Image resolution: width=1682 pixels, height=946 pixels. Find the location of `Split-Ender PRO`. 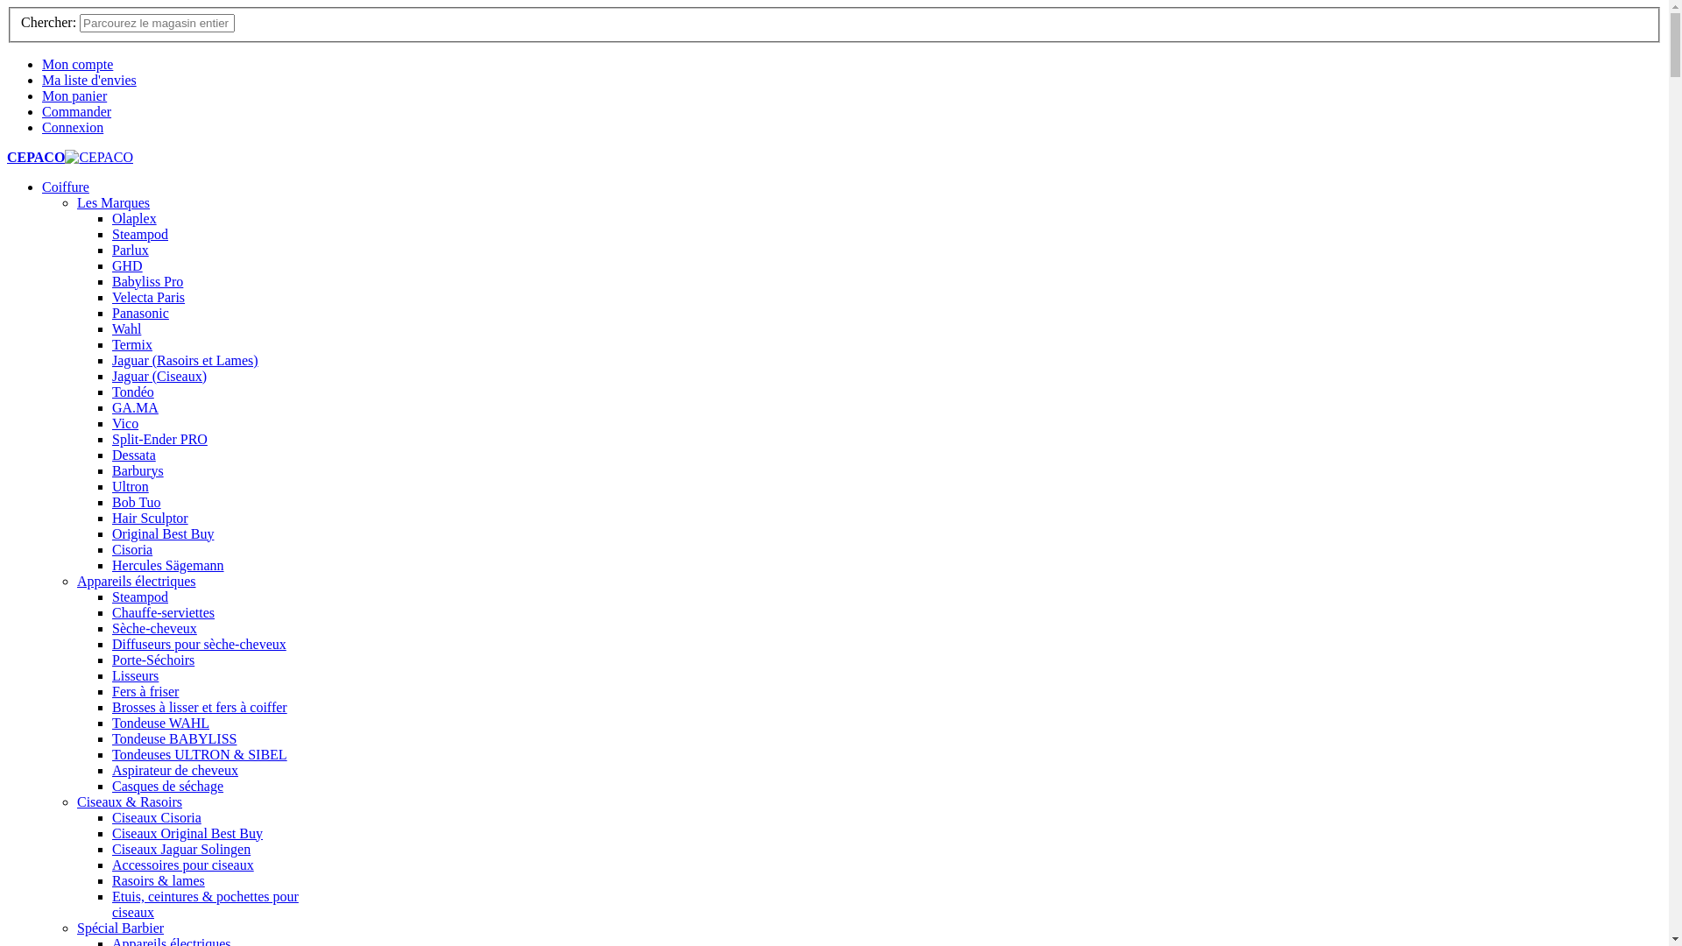

Split-Ender PRO is located at coordinates (159, 440).